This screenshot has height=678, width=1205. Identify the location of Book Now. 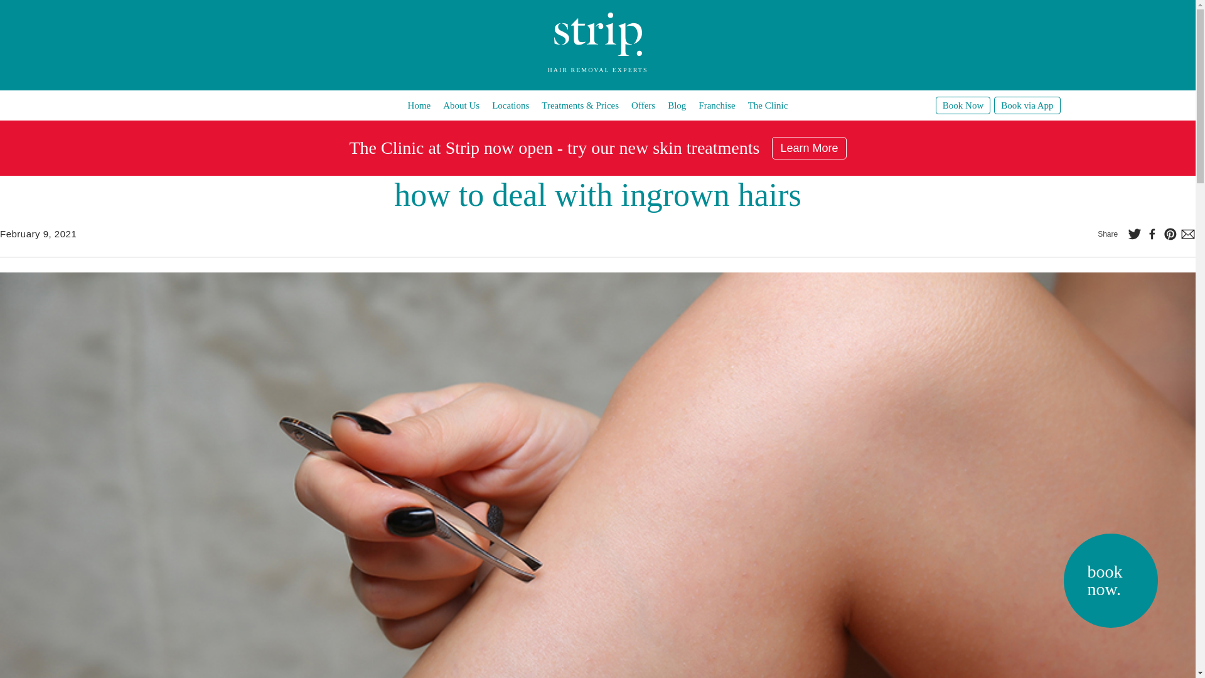
(963, 105).